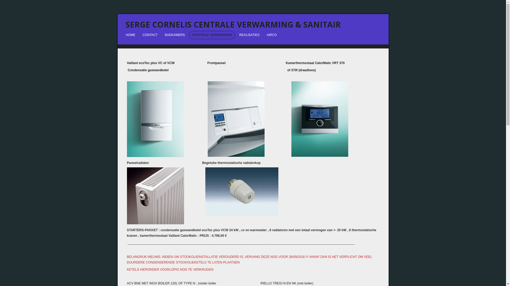 The width and height of the screenshot is (510, 286). Describe the element at coordinates (249, 35) in the screenshot. I see `REALISATIES` at that location.